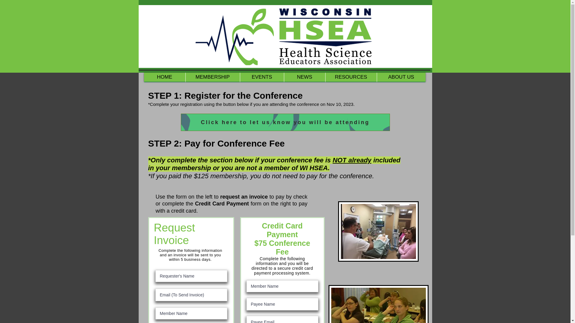 This screenshot has width=575, height=323. I want to click on ABOUT US, so click(401, 77).